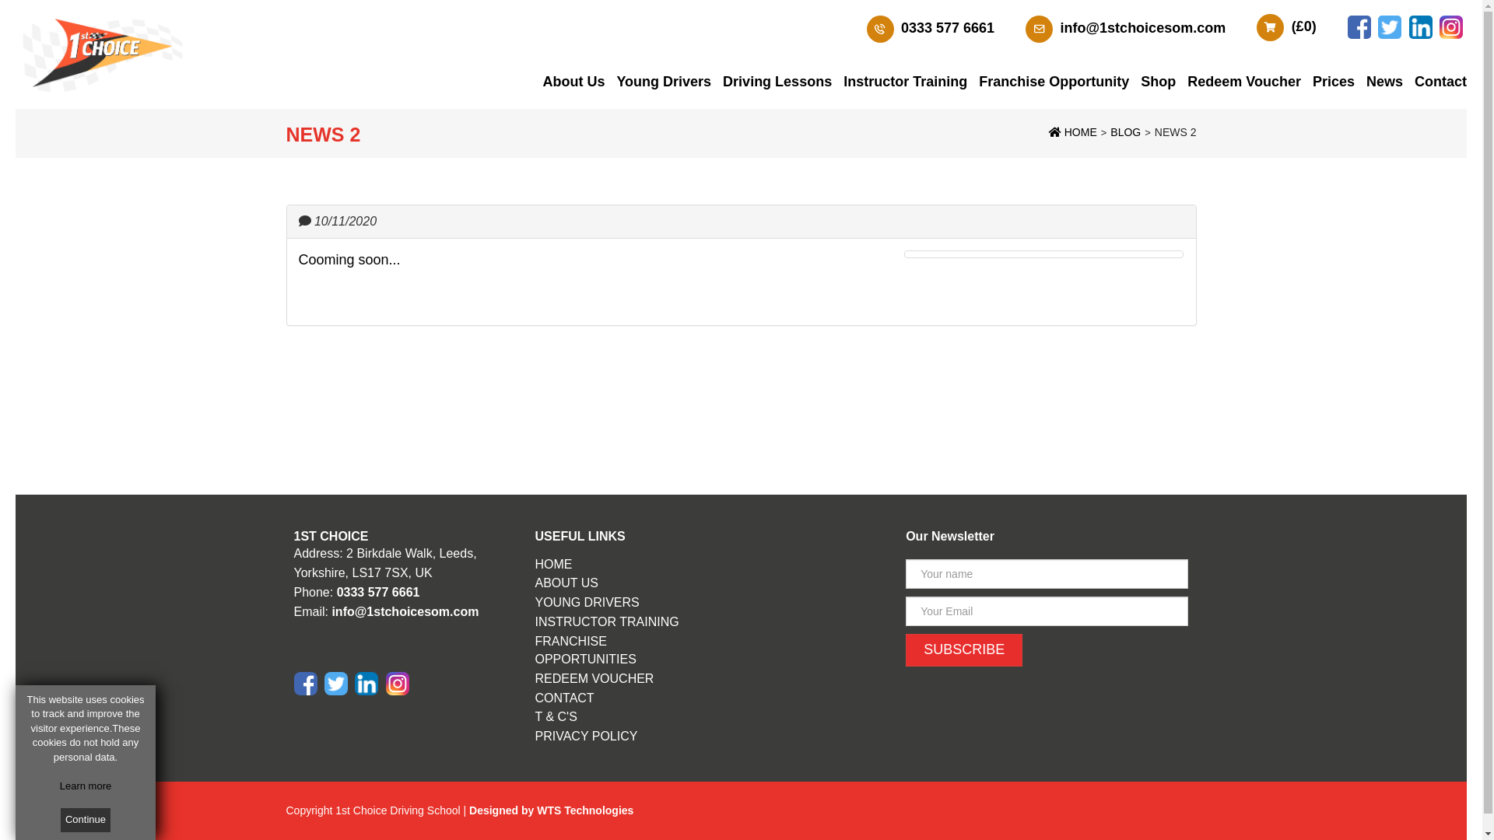  What do you see at coordinates (1054, 82) in the screenshot?
I see `Franchise Opportunity` at bounding box center [1054, 82].